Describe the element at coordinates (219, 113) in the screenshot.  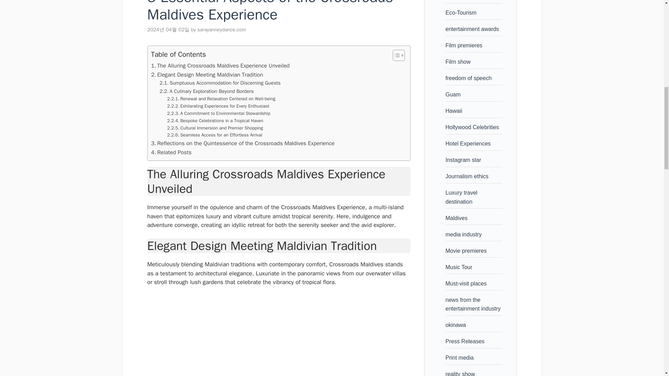
I see `A Commitment to Environmental Stewardship` at that location.